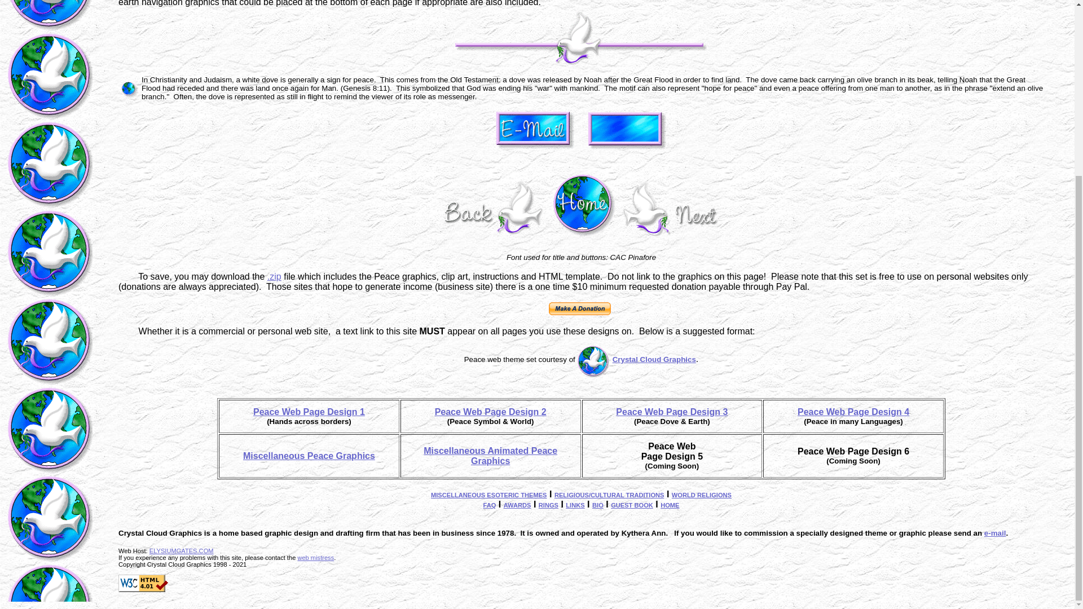 The width and height of the screenshot is (1083, 609). I want to click on LINKS, so click(575, 504).